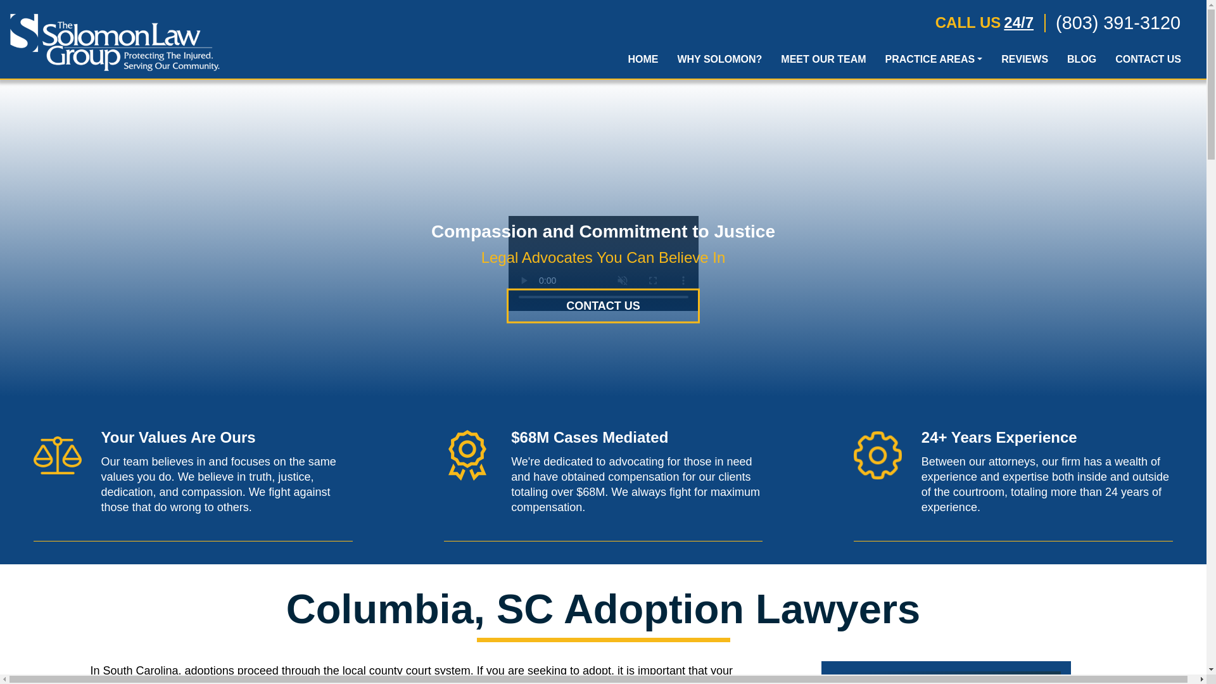  What do you see at coordinates (603, 305) in the screenshot?
I see `CONTACT US` at bounding box center [603, 305].